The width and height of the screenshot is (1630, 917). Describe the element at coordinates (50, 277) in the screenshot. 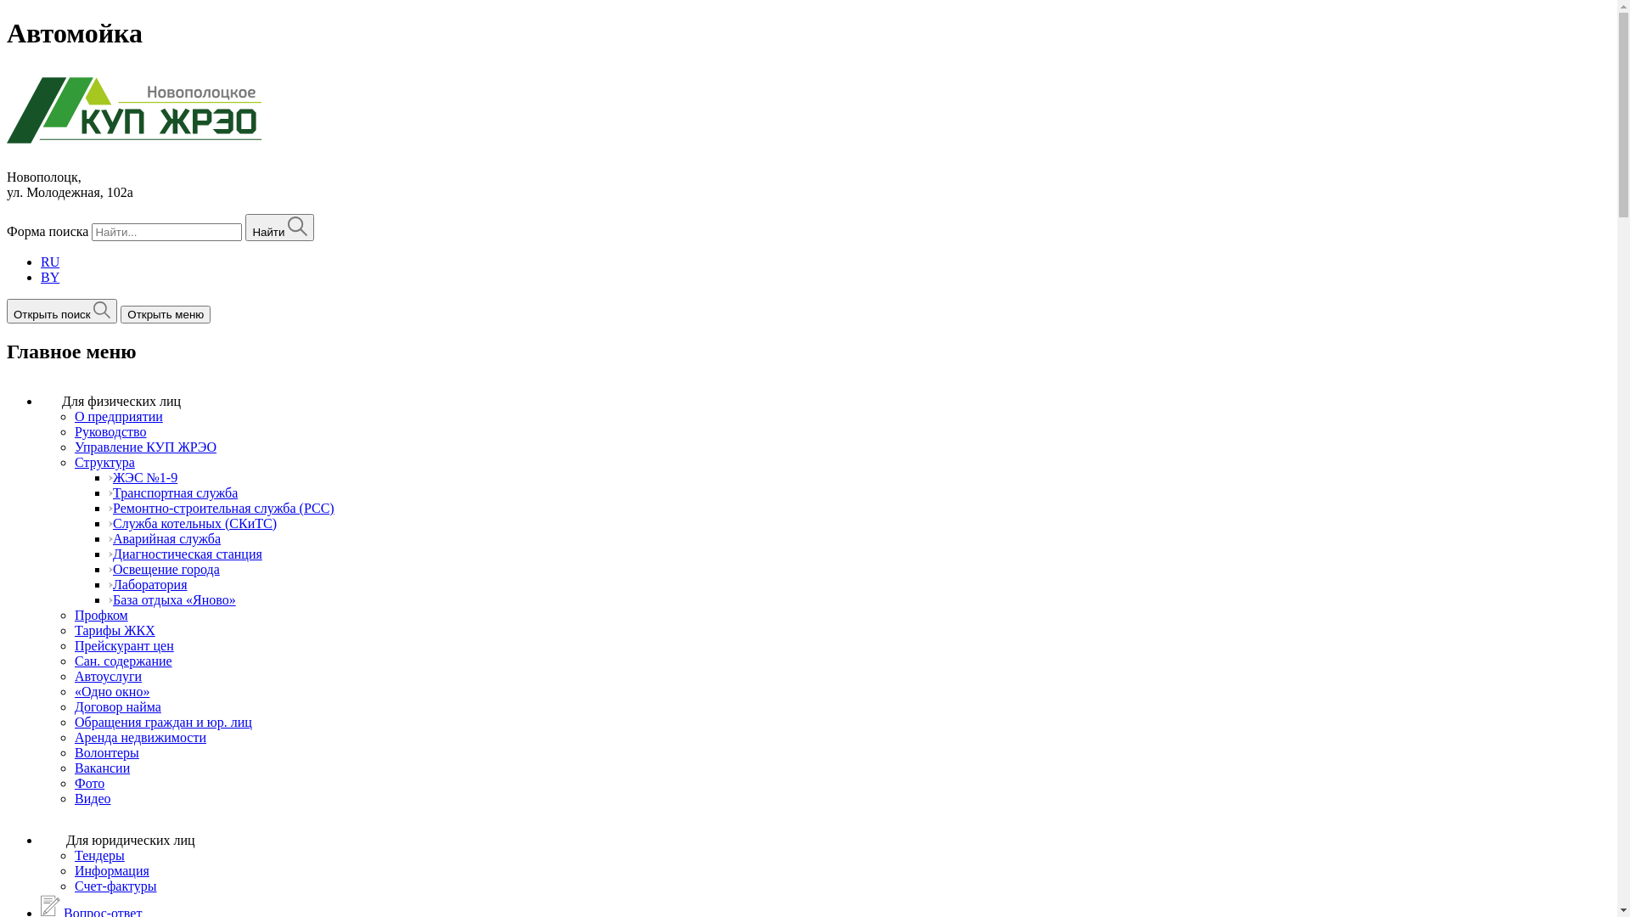

I see `BY` at that location.